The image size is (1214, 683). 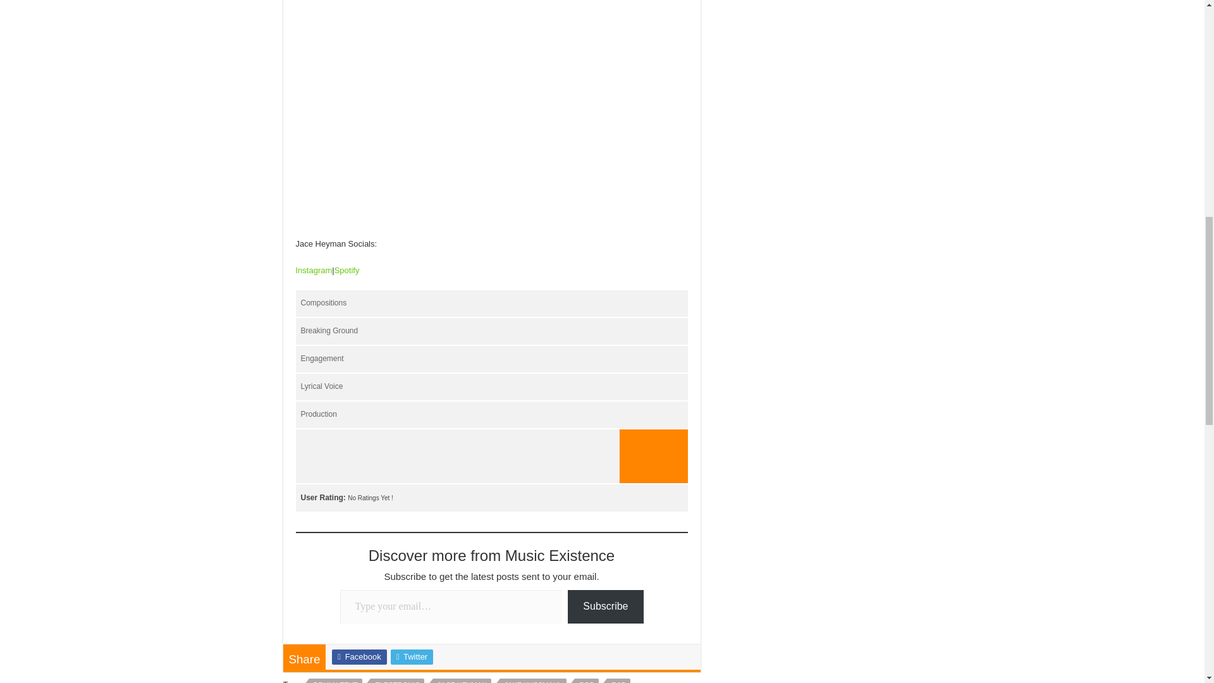 What do you see at coordinates (397, 680) in the screenshot?
I see `ELECTRONIC` at bounding box center [397, 680].